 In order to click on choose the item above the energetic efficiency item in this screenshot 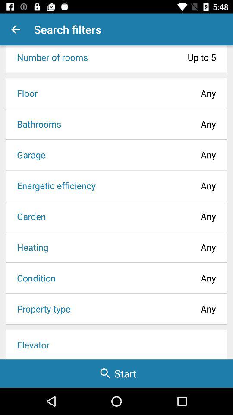, I will do `click(28, 155)`.